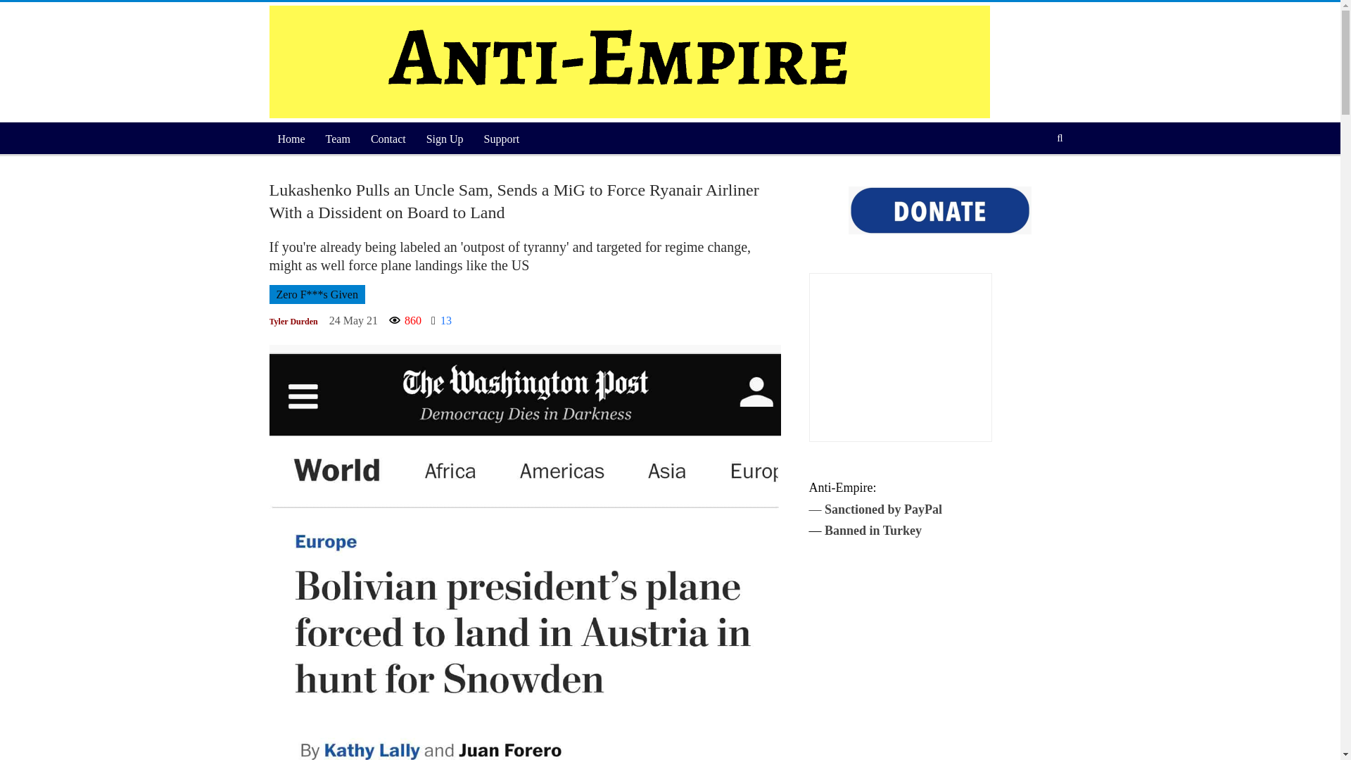 The image size is (1351, 760). I want to click on Support, so click(501, 139).